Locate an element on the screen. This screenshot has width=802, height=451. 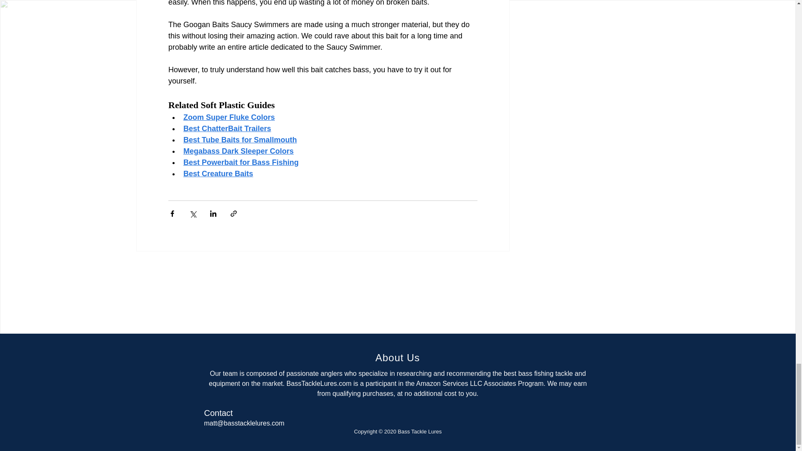
Zoom Super Fluke Colors is located at coordinates (228, 117).